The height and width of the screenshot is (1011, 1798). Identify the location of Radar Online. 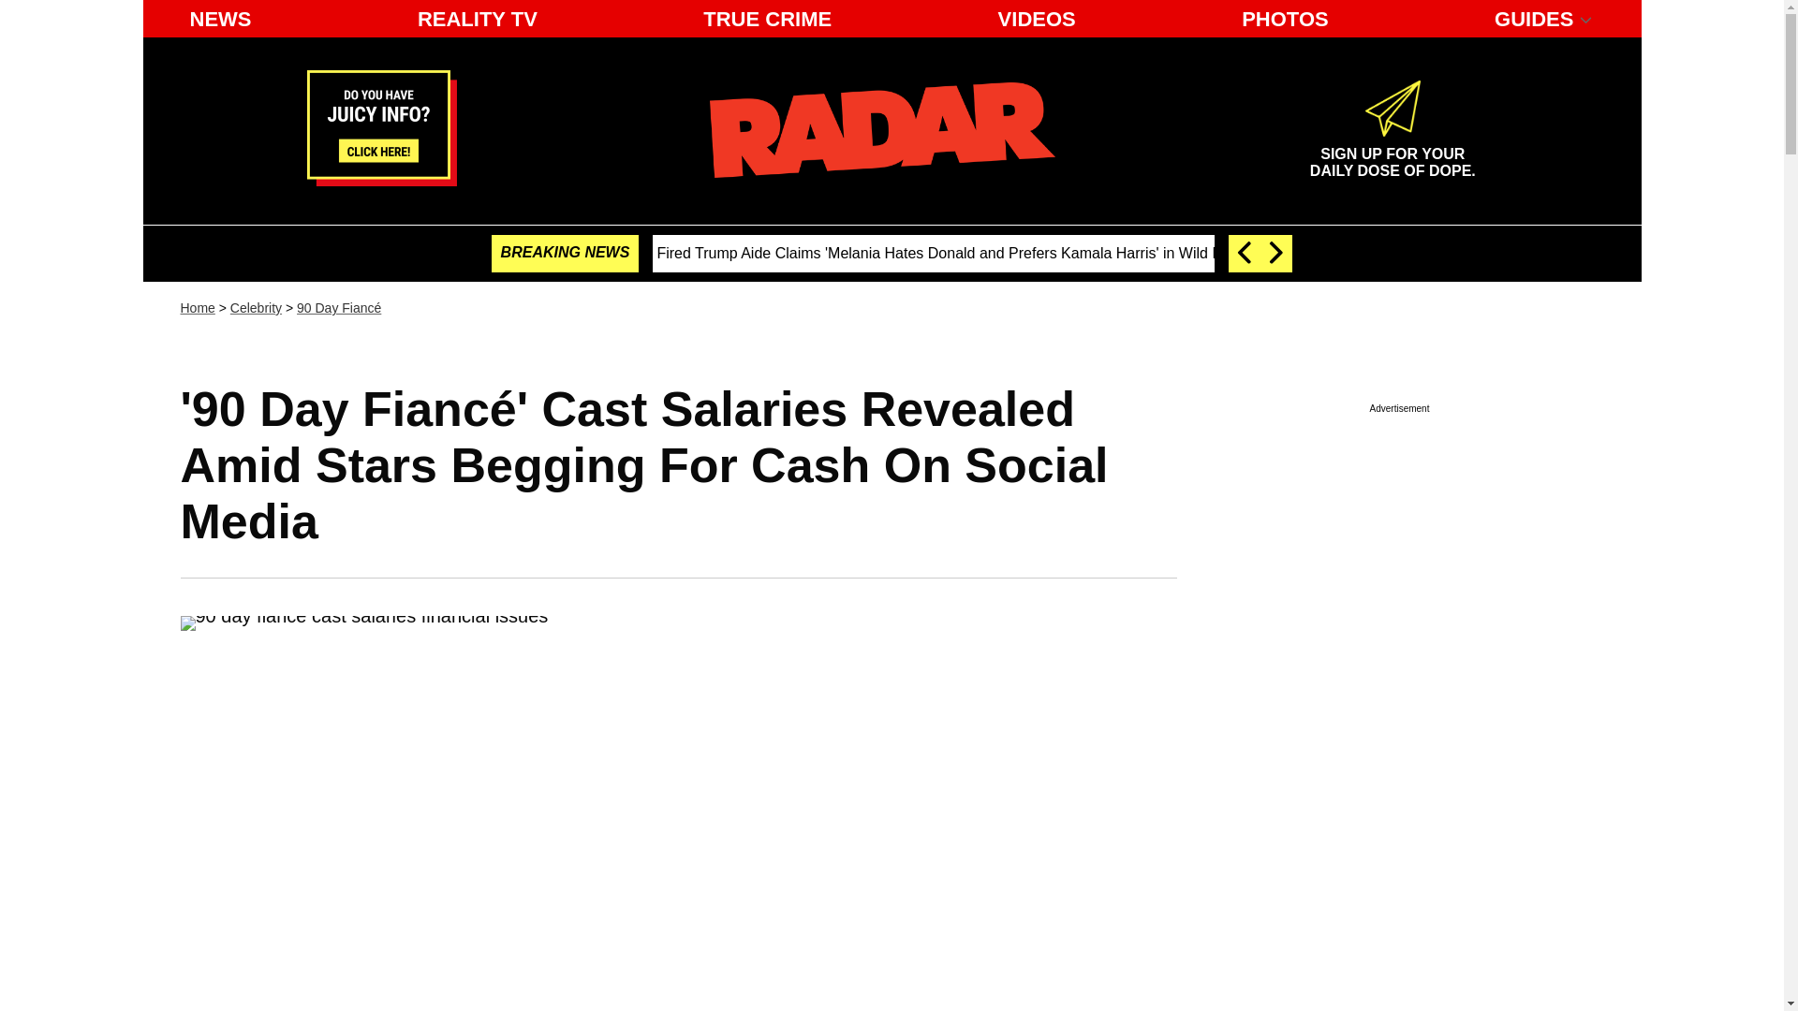
(1392, 154).